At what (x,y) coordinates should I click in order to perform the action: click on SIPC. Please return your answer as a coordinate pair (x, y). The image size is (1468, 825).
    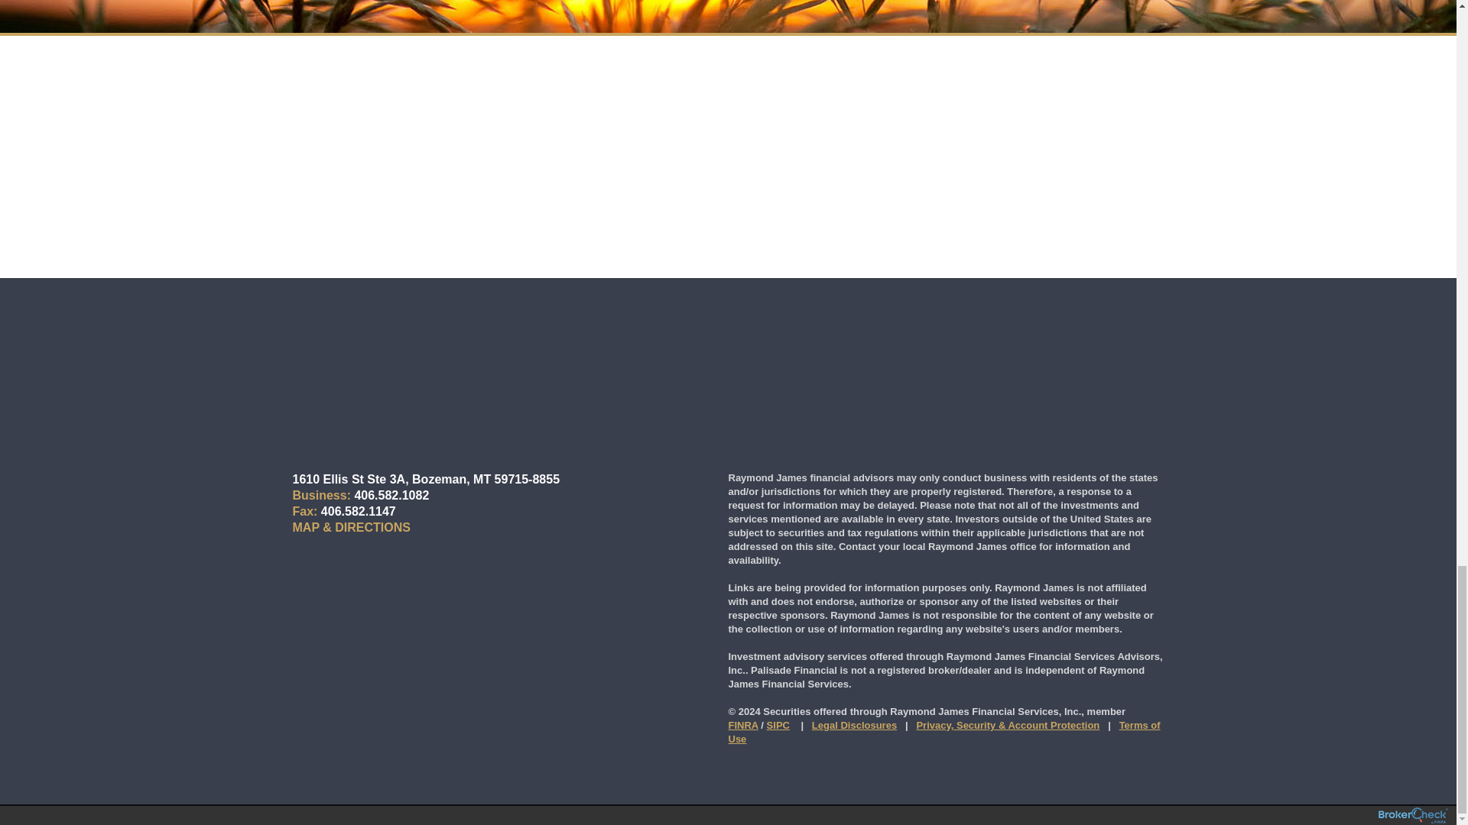
    Looking at the image, I should click on (778, 724).